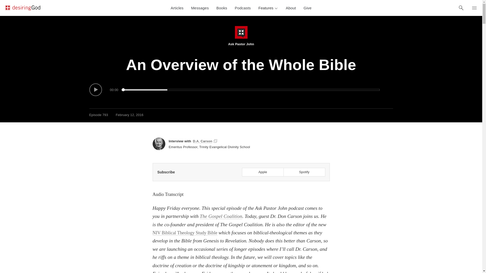 This screenshot has width=486, height=273. I want to click on About, so click(291, 8).